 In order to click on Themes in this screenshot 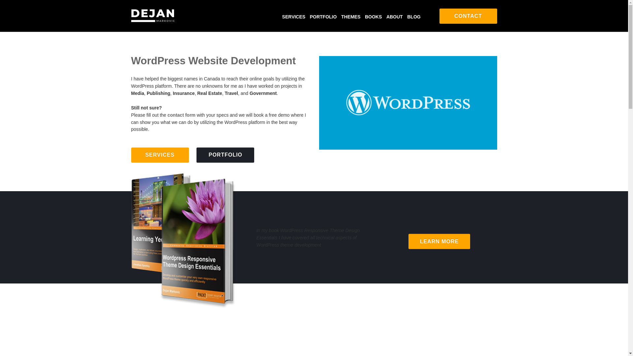, I will do `click(350, 17)`.